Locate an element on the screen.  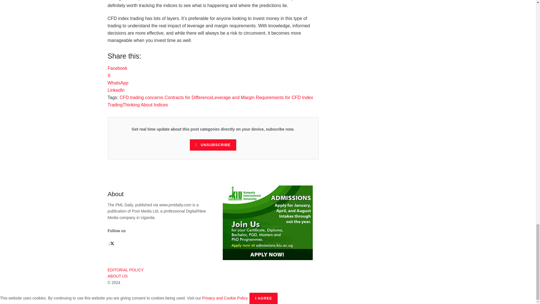
Click to share on LinkedIn is located at coordinates (116, 90).